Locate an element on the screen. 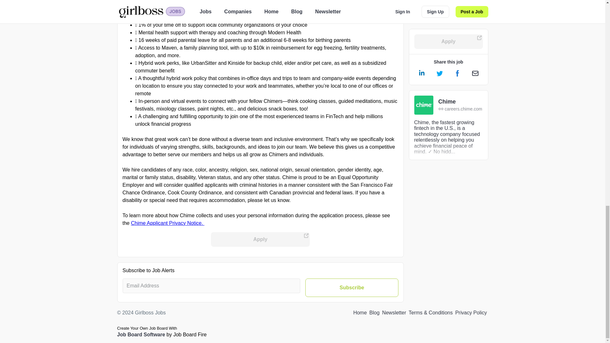 The image size is (610, 343). Home is located at coordinates (360, 313).